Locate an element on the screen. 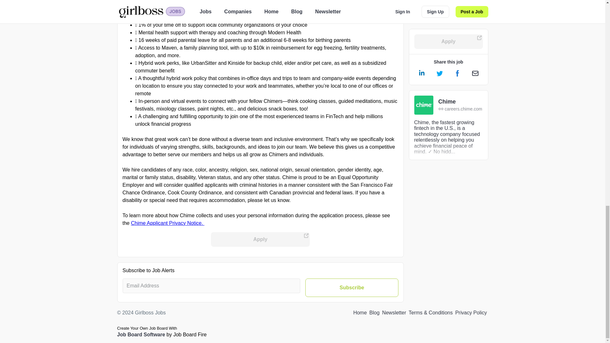 The image size is (610, 343). Home is located at coordinates (360, 313).